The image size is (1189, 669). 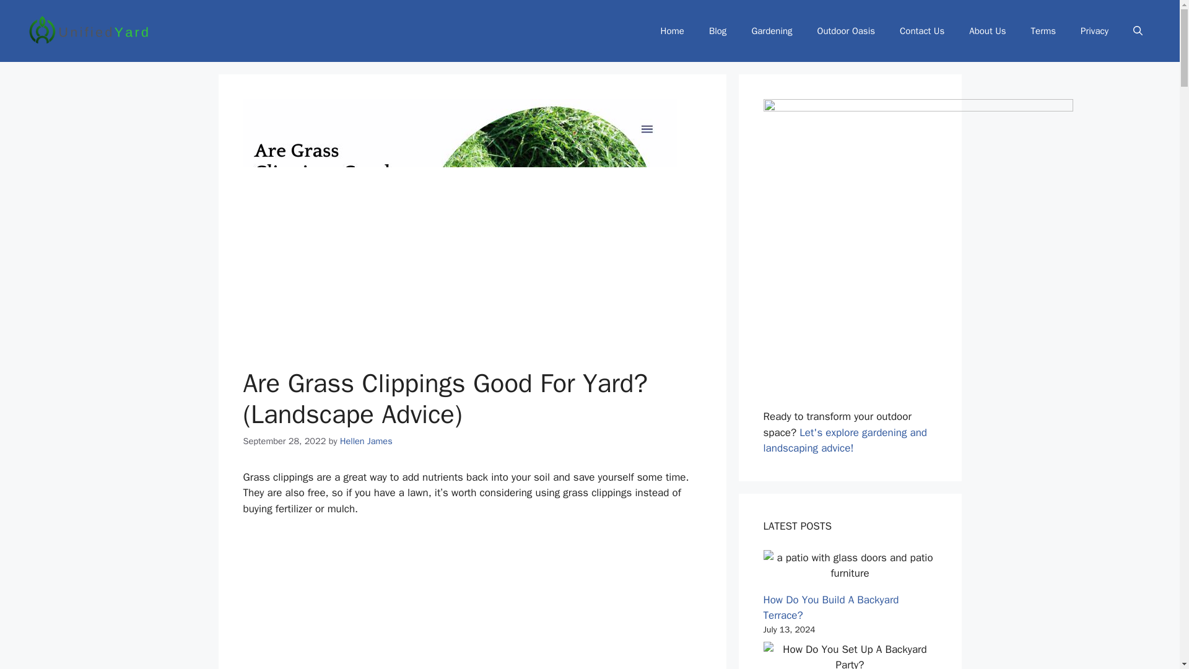 I want to click on Privacy, so click(x=1094, y=31).